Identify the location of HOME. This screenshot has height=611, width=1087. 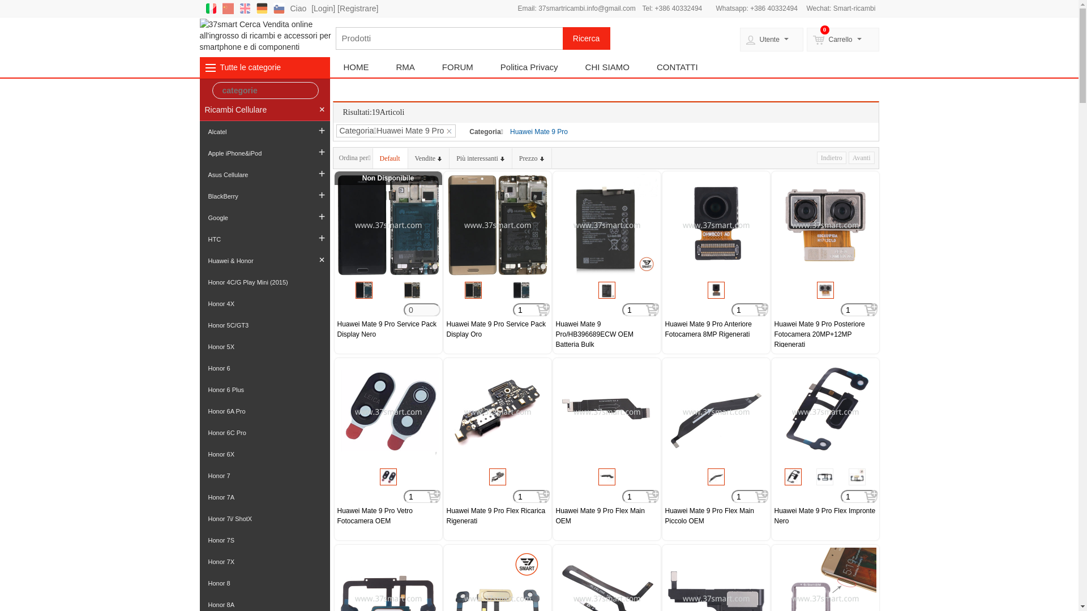
(356, 67).